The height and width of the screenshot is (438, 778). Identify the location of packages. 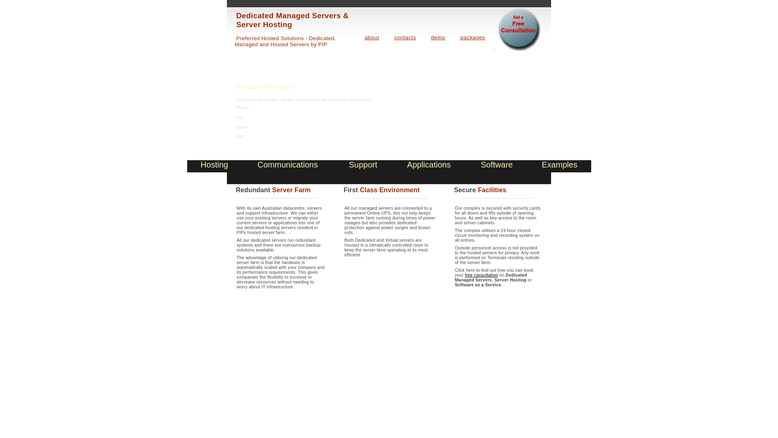
(472, 37).